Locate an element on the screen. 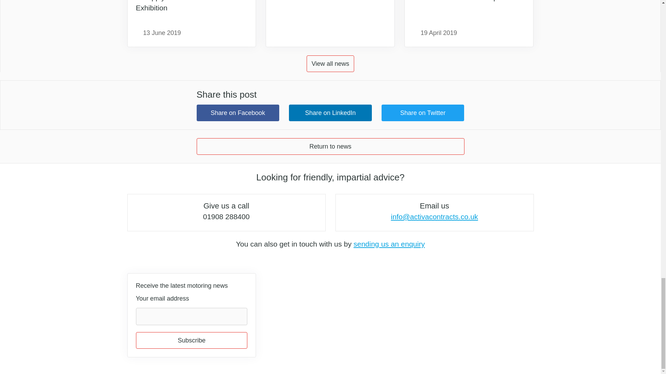 The height and width of the screenshot is (374, 666). sending us an enquiry is located at coordinates (389, 244).